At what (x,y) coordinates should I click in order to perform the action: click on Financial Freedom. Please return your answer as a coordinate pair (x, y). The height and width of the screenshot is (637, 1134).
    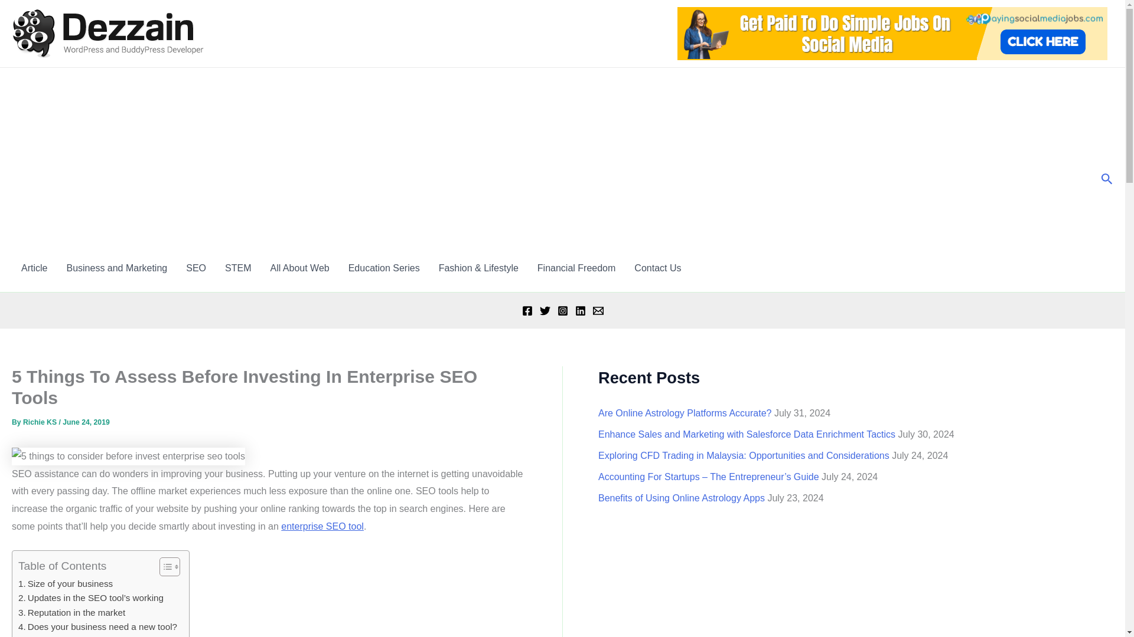
    Looking at the image, I should click on (576, 268).